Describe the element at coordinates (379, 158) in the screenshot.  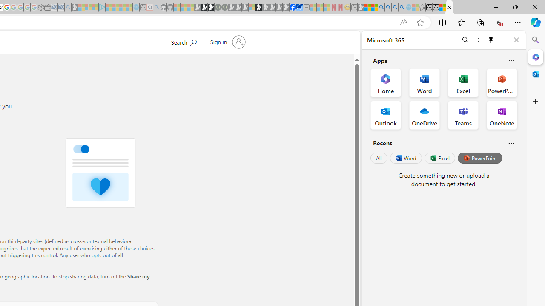
I see `All` at that location.